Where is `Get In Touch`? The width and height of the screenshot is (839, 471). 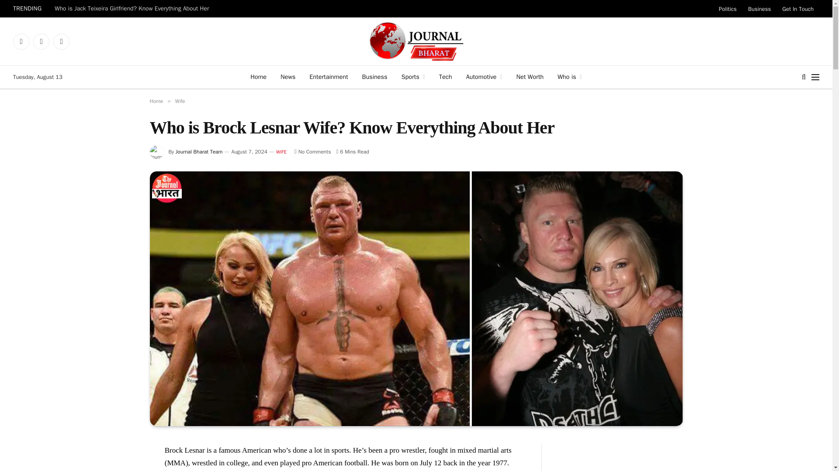 Get In Touch is located at coordinates (798, 9).